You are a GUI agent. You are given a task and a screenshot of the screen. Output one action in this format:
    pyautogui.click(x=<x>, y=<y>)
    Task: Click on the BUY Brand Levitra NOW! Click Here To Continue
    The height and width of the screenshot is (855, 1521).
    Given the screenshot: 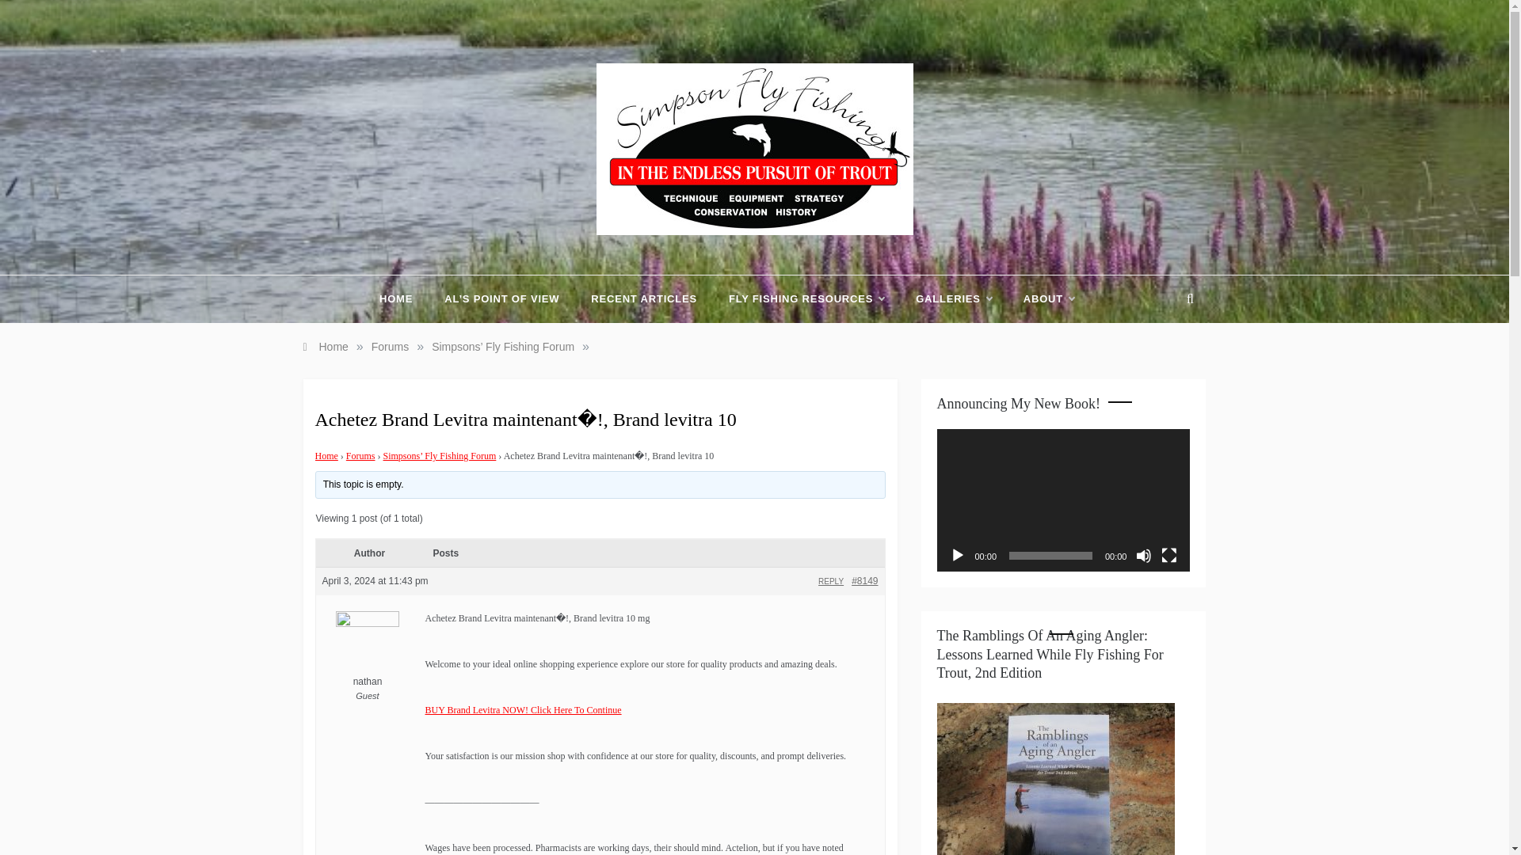 What is the action you would take?
    pyautogui.click(x=522, y=709)
    